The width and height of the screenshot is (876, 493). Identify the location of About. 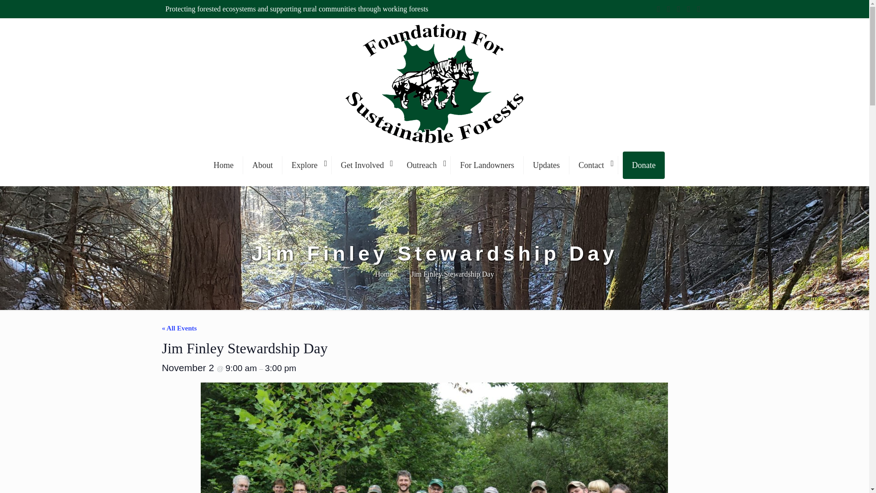
(263, 165).